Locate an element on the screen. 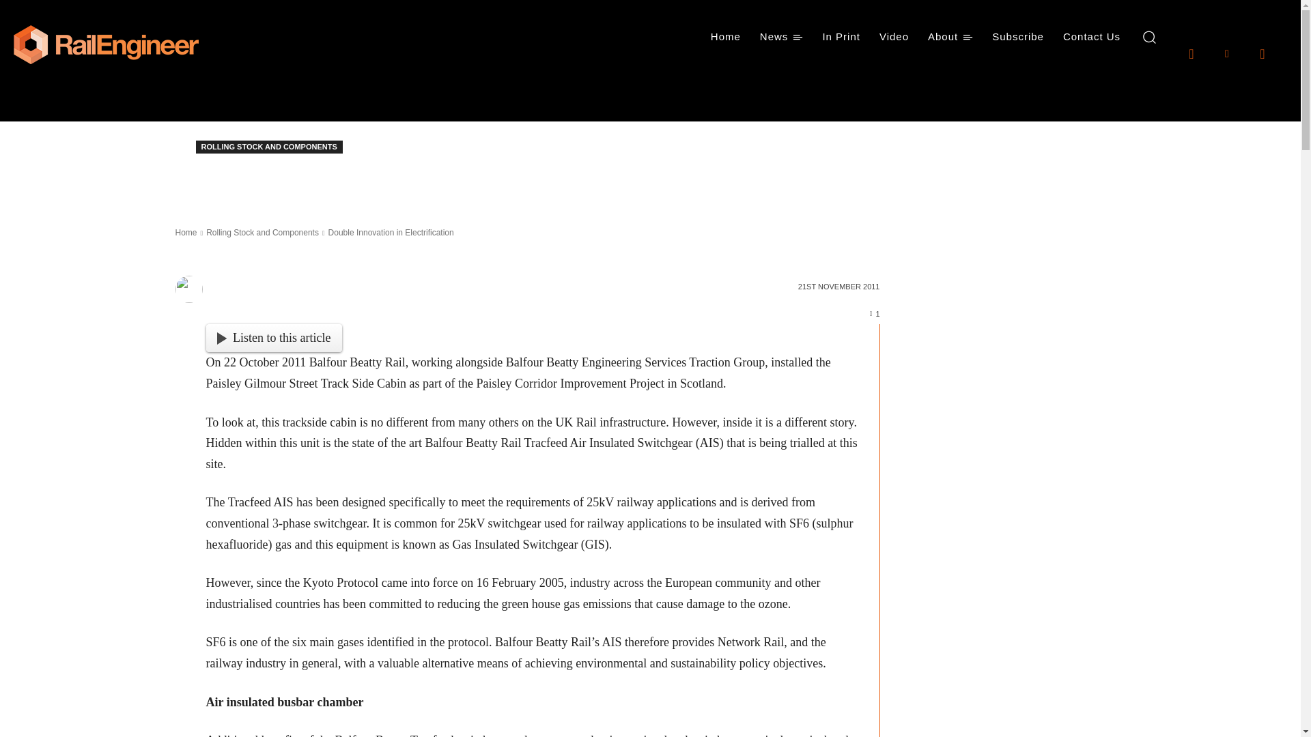 The image size is (1311, 737). View all posts in Rolling Stock and Components is located at coordinates (262, 232).